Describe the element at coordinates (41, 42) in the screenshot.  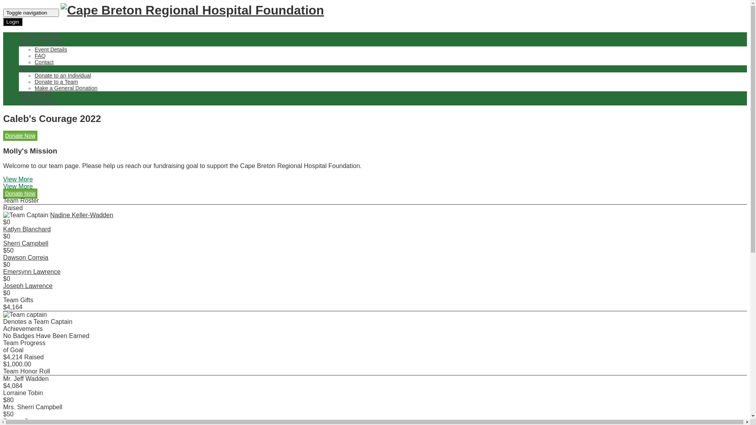
I see `ABOUT EVENT` at that location.